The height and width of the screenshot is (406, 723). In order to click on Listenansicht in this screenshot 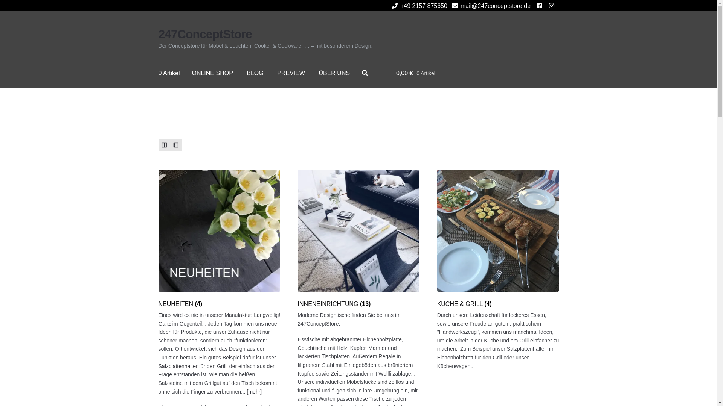, I will do `click(176, 145)`.